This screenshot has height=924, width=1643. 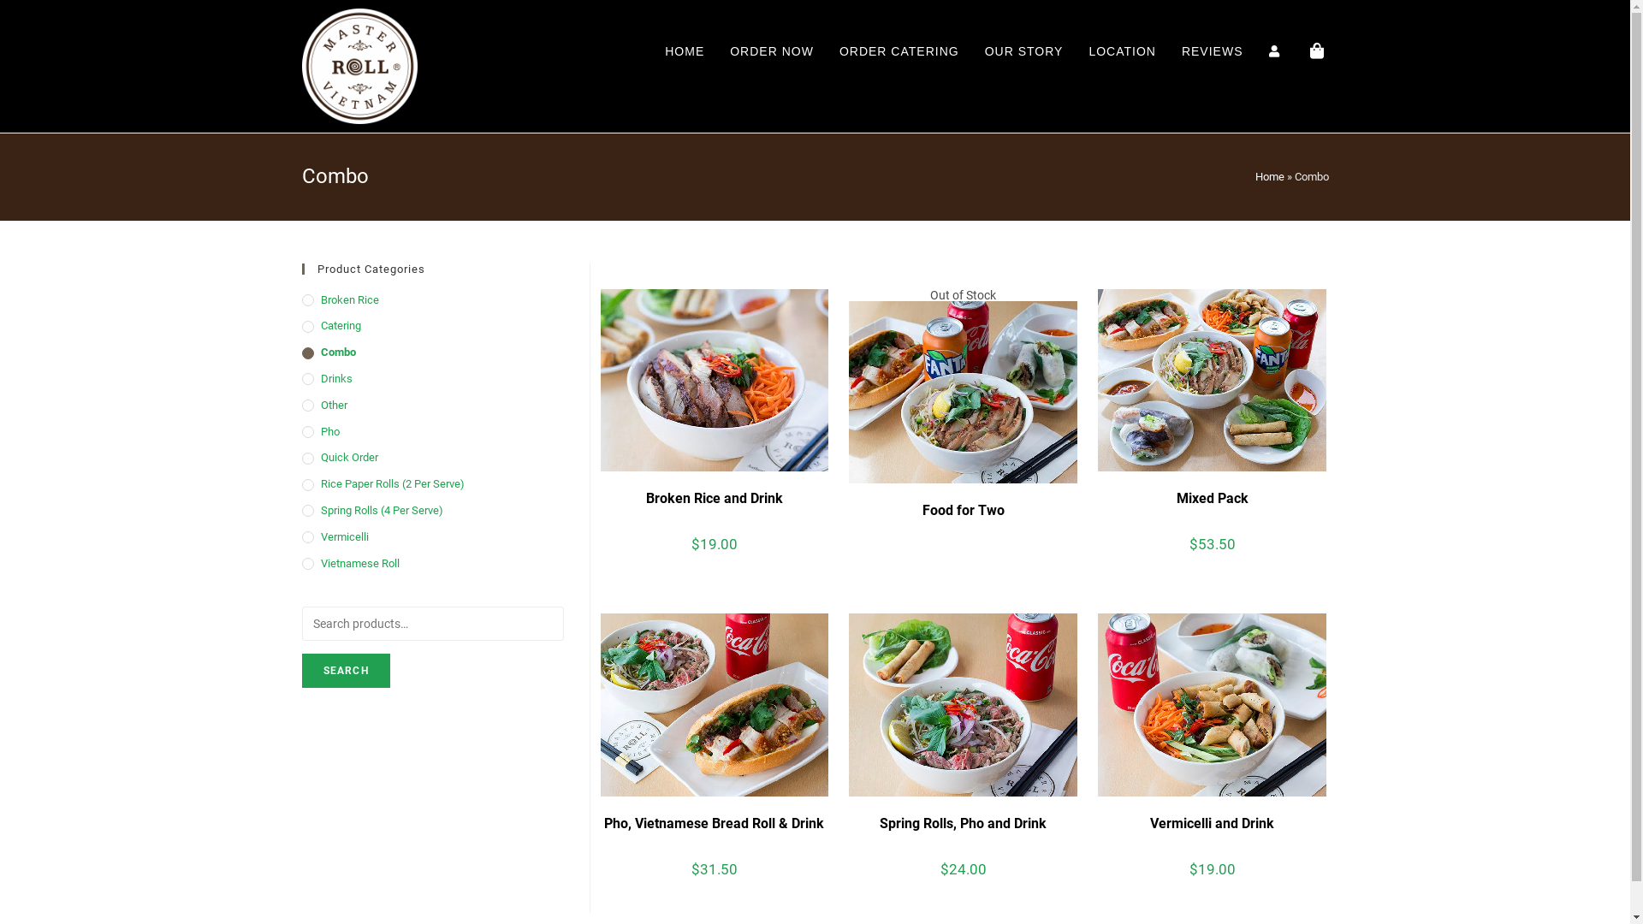 I want to click on HOME, so click(x=685, y=51).